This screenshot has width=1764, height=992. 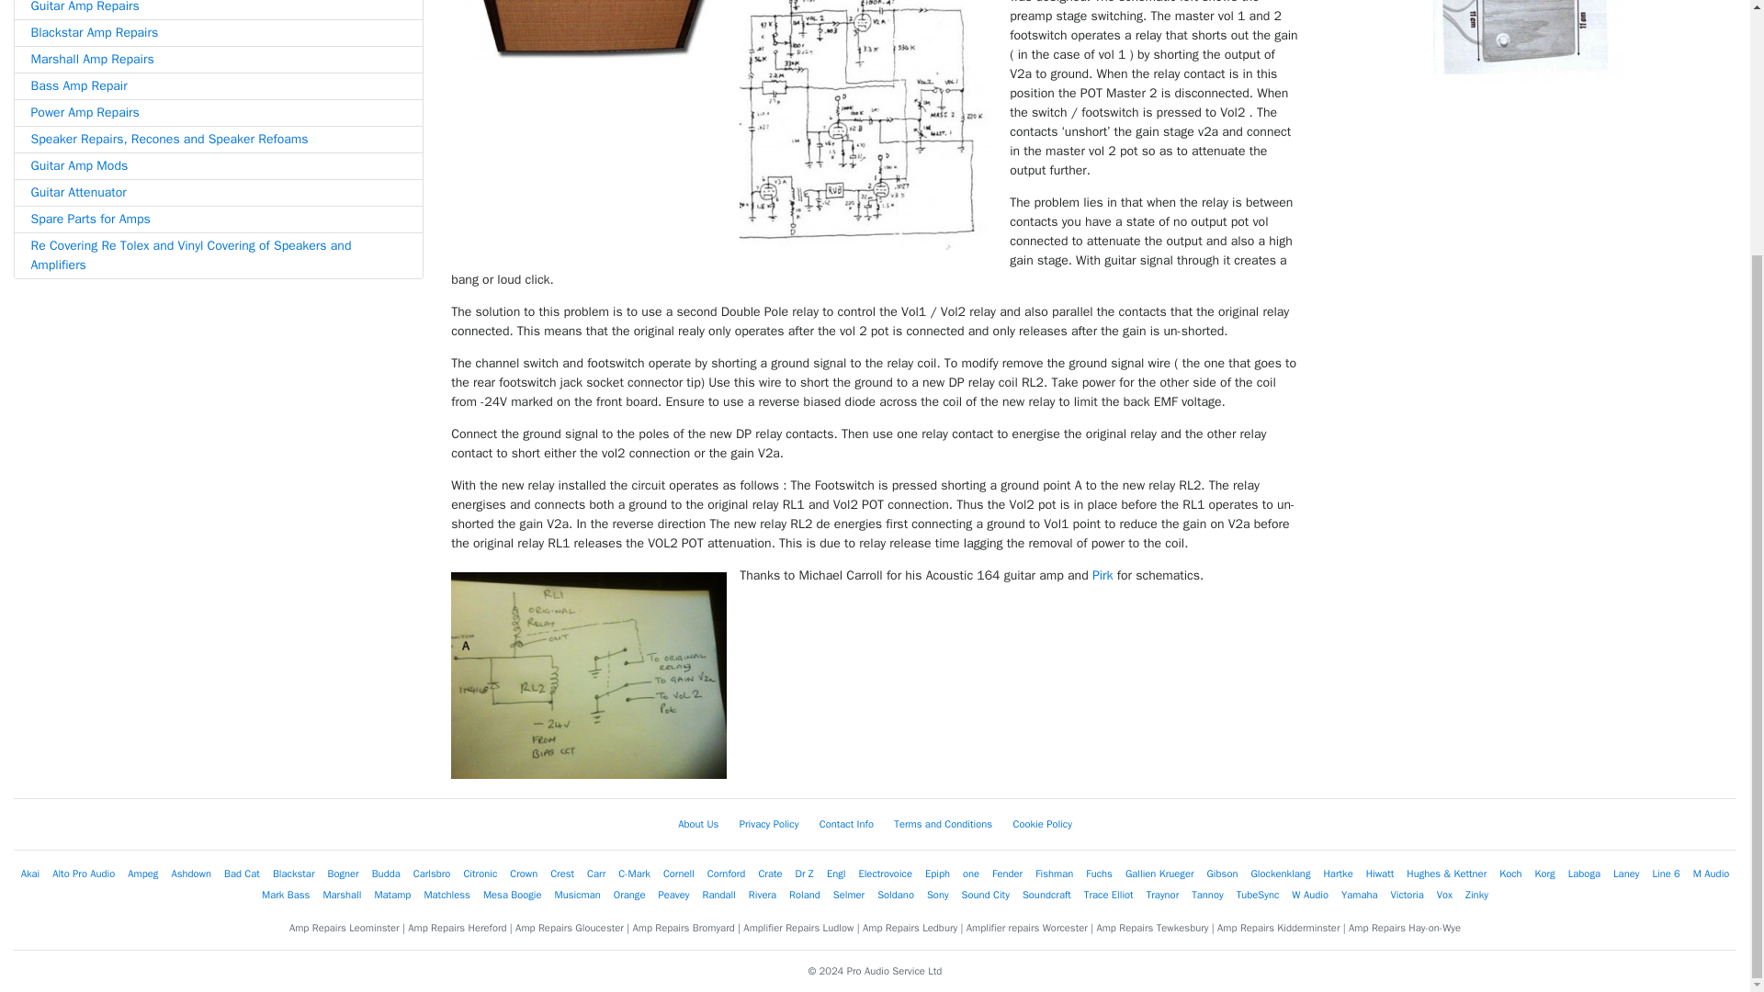 I want to click on Blackstar Amp Repairs, so click(x=219, y=31).